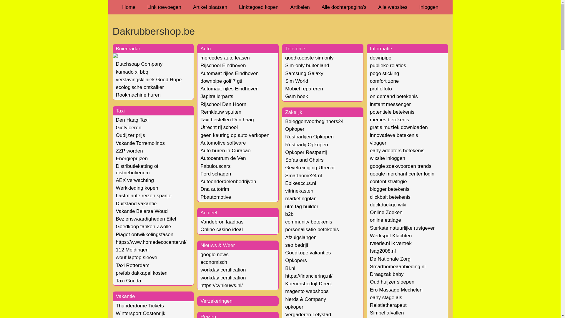  What do you see at coordinates (394, 135) in the screenshot?
I see `innovatieve betekenis` at bounding box center [394, 135].